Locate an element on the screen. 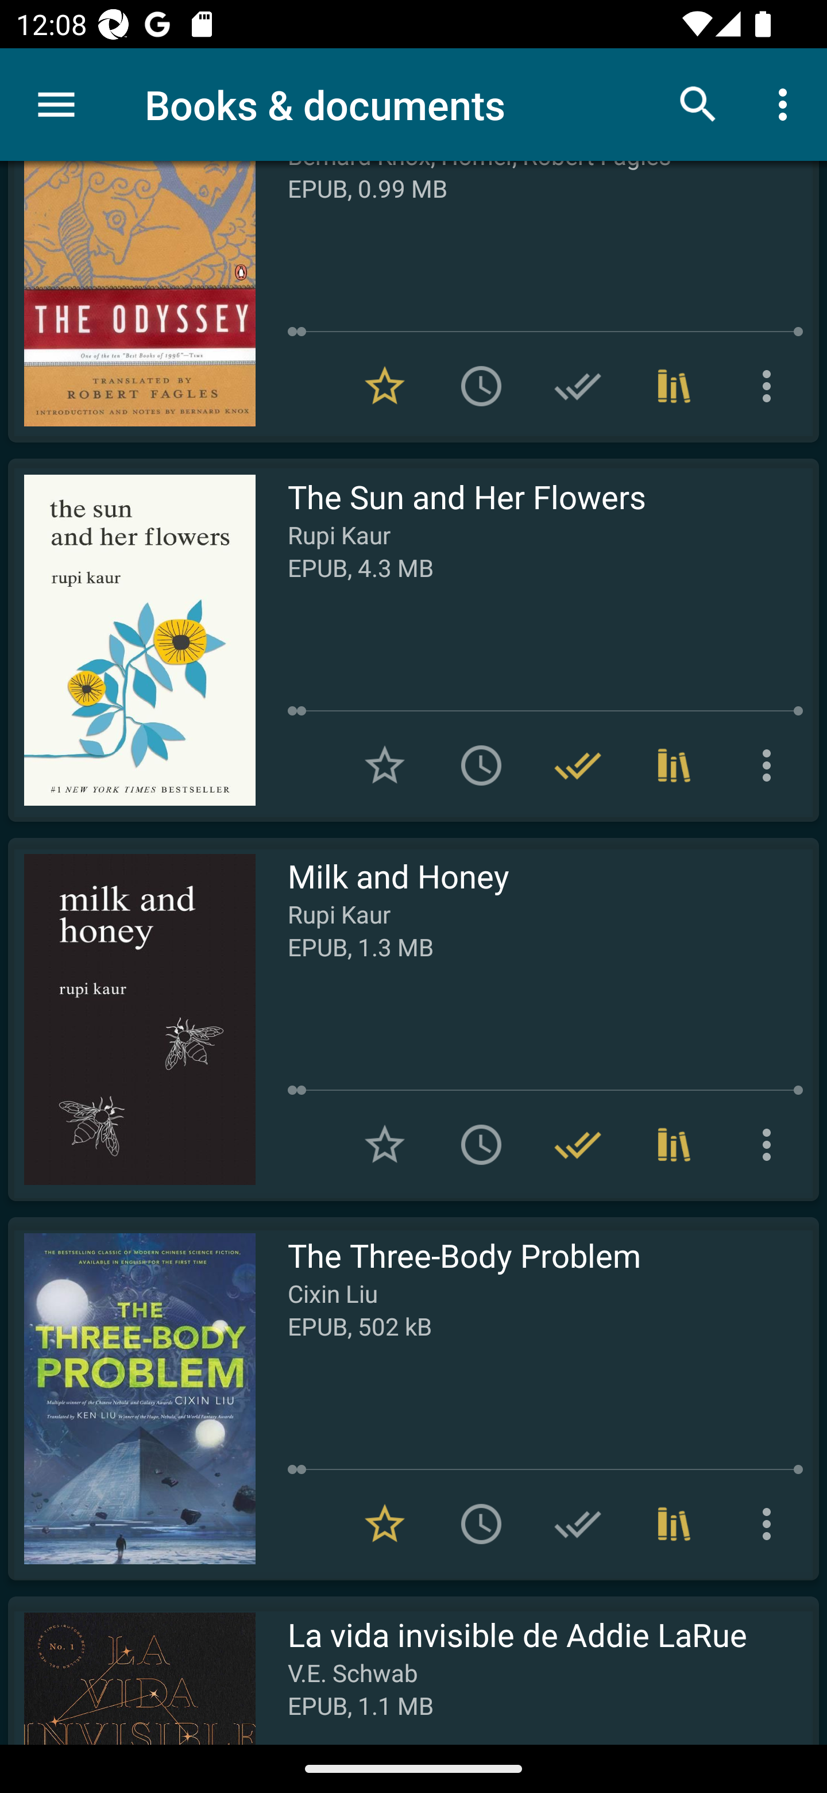 The width and height of the screenshot is (827, 1793). Add to To read is located at coordinates (481, 385).